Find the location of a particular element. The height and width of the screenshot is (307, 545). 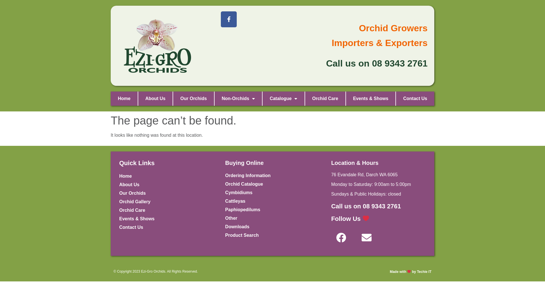

Contact Us is located at coordinates (415, 99).